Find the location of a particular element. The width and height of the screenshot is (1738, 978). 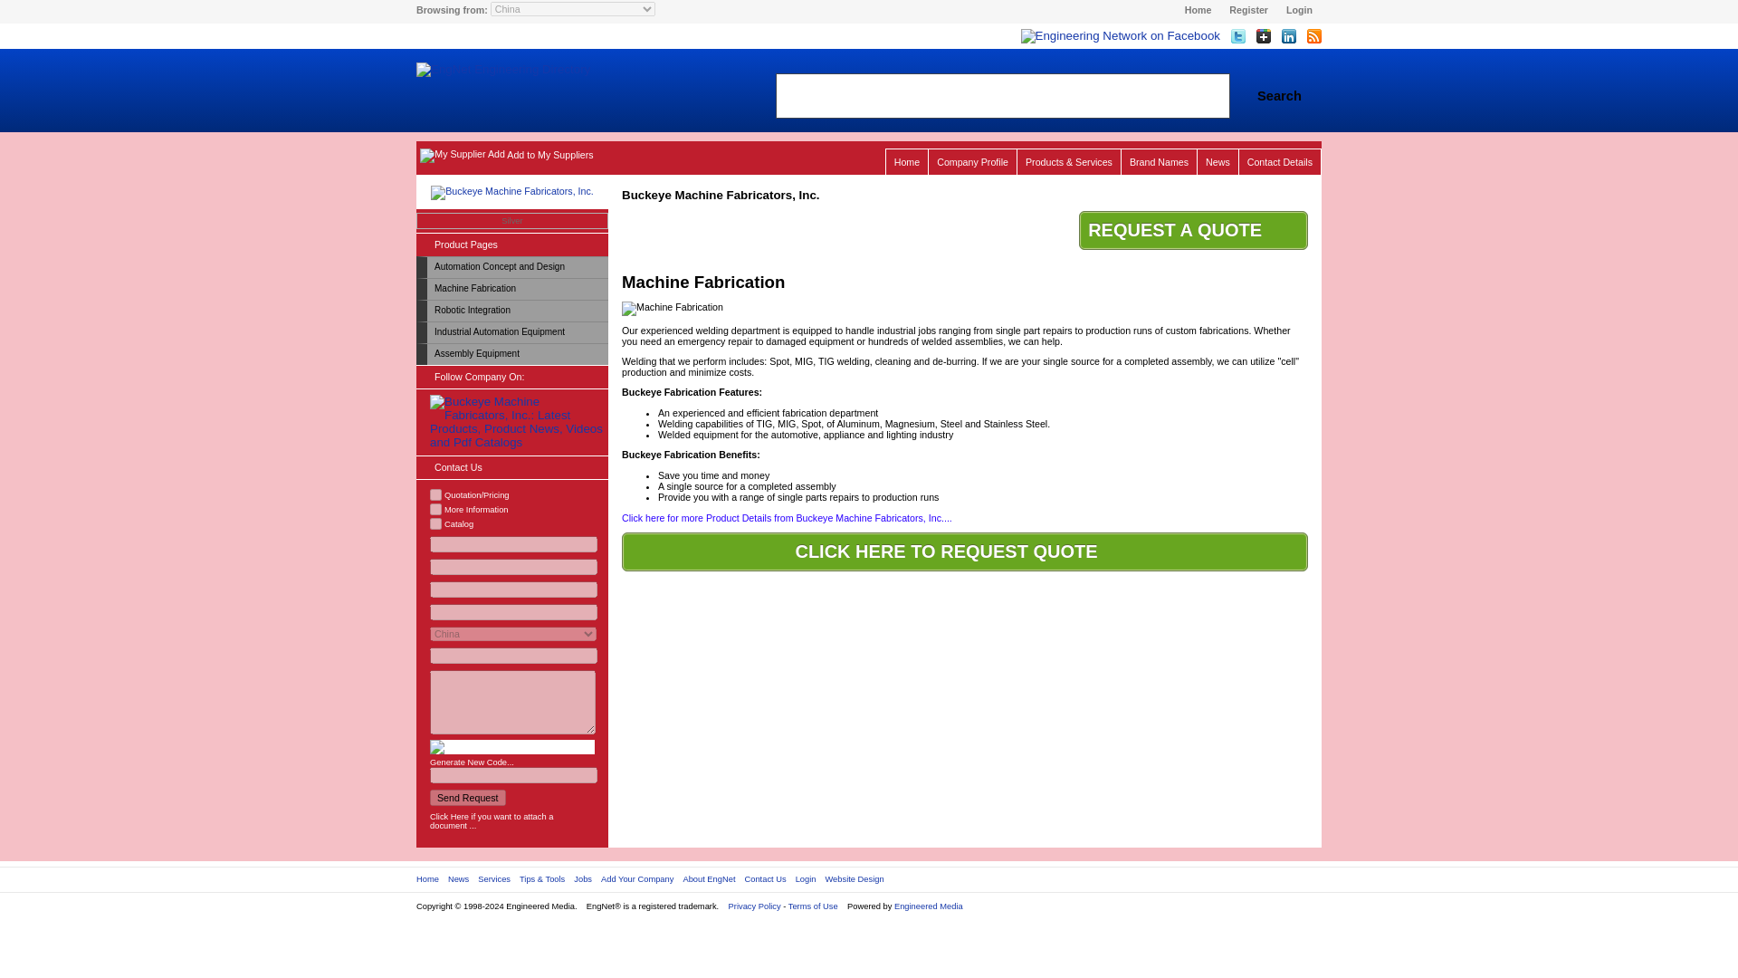

Robotic Integration is located at coordinates (518, 311).